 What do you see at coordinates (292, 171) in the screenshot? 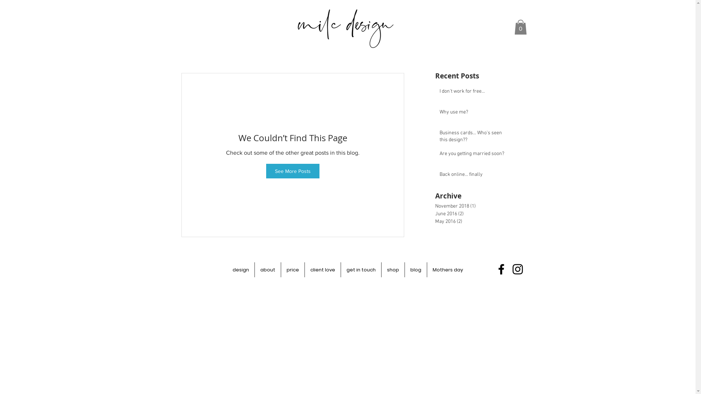
I see `See More Posts` at bounding box center [292, 171].